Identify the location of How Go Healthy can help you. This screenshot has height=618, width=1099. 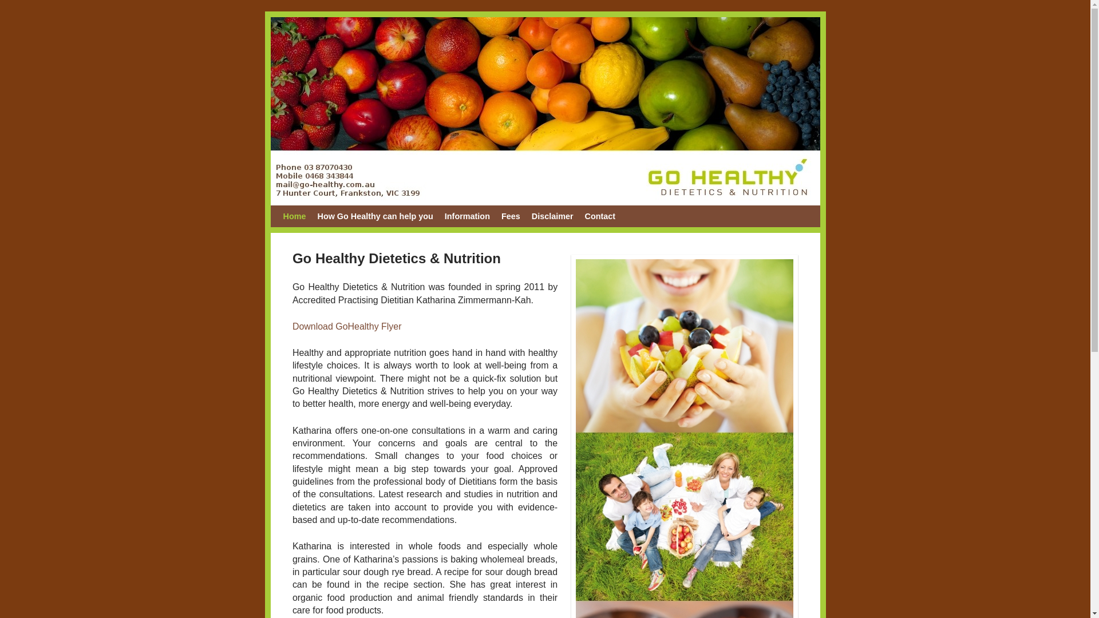
(375, 216).